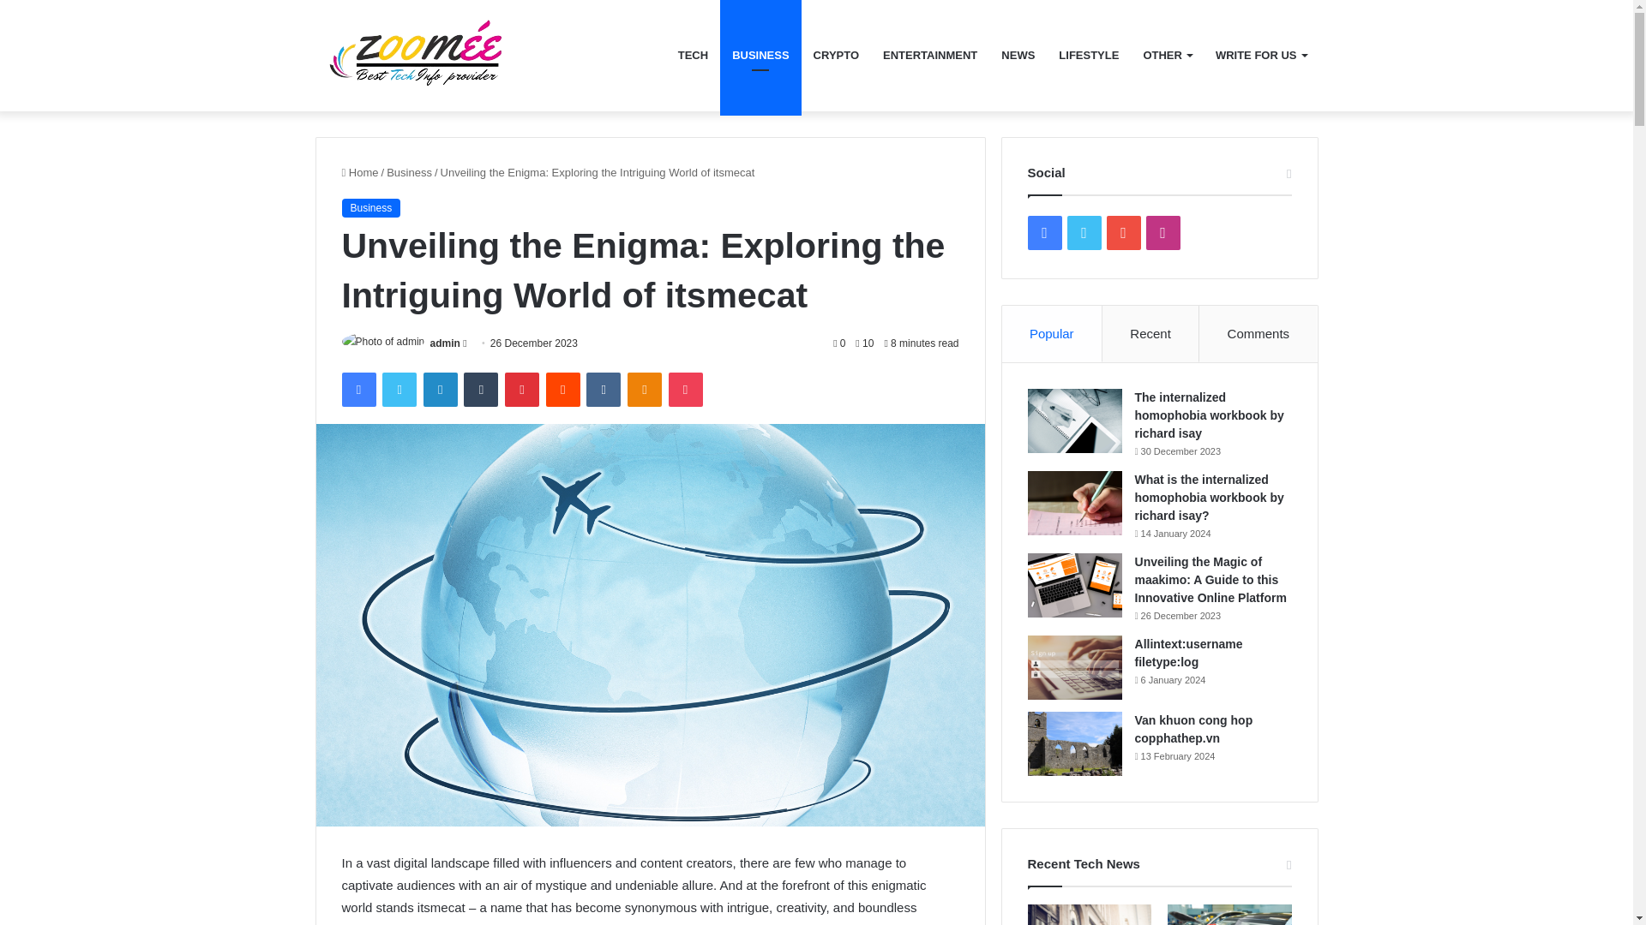 Image resolution: width=1646 pixels, height=925 pixels. I want to click on VKontakte, so click(603, 390).